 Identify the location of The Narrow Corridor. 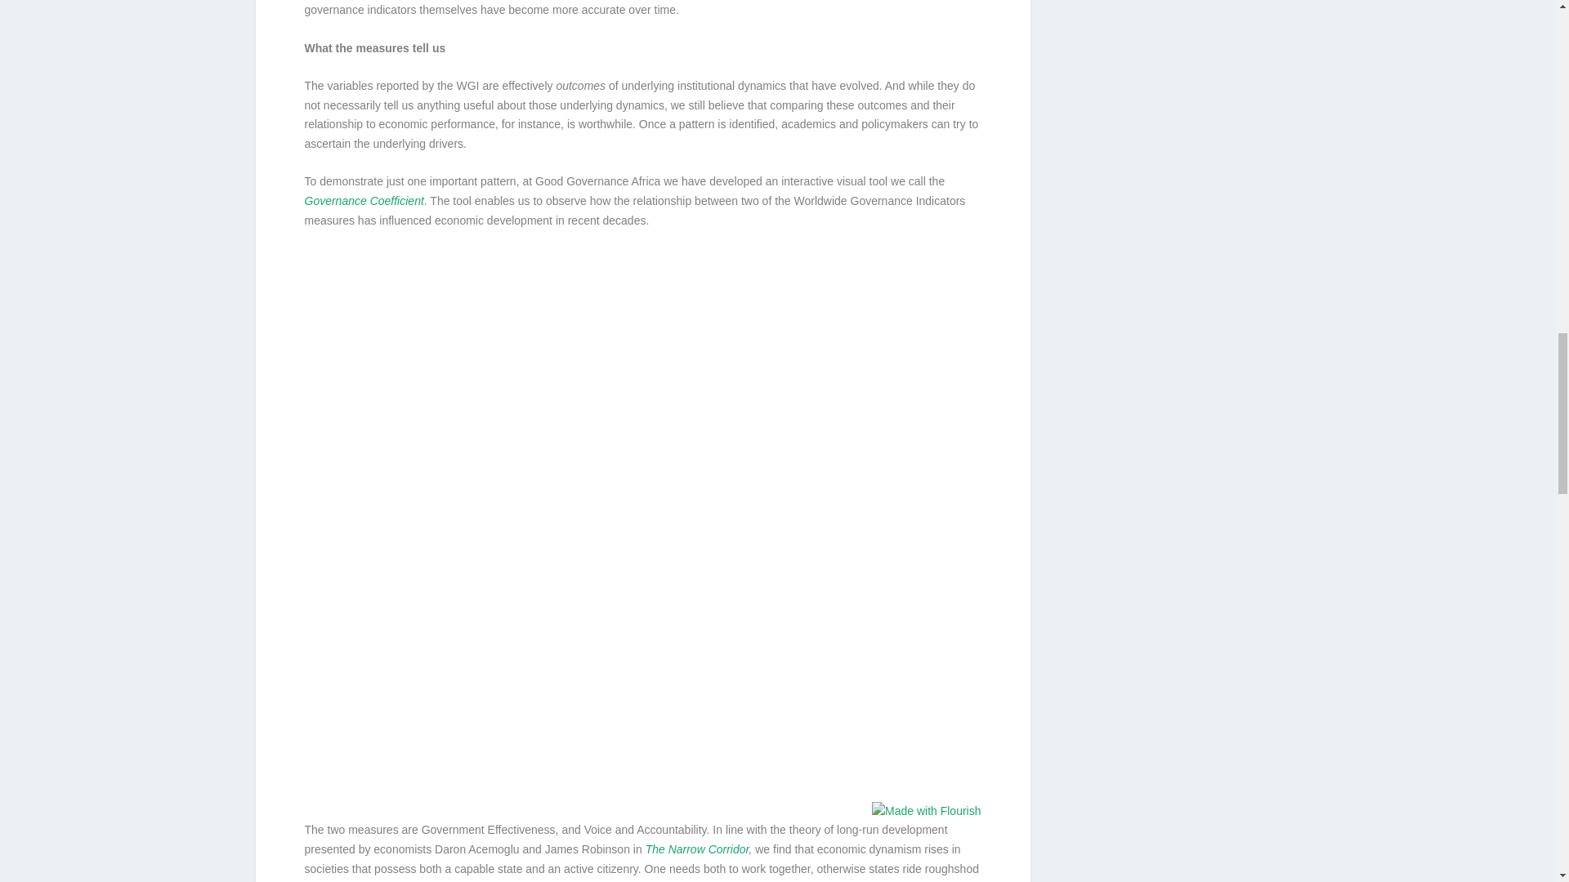
(697, 849).